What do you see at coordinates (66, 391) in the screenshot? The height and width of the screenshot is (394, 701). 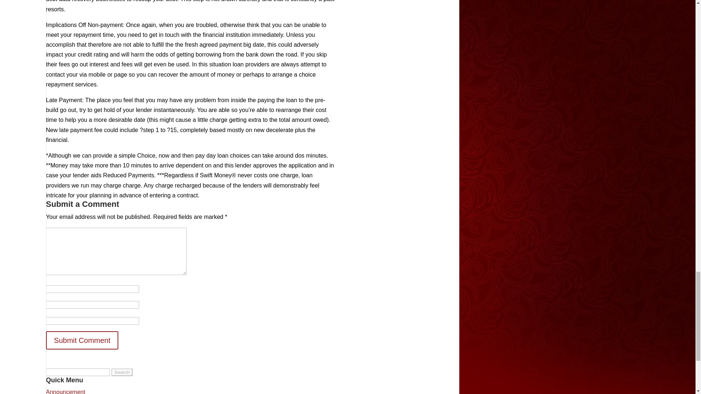 I see `Announcement` at bounding box center [66, 391].